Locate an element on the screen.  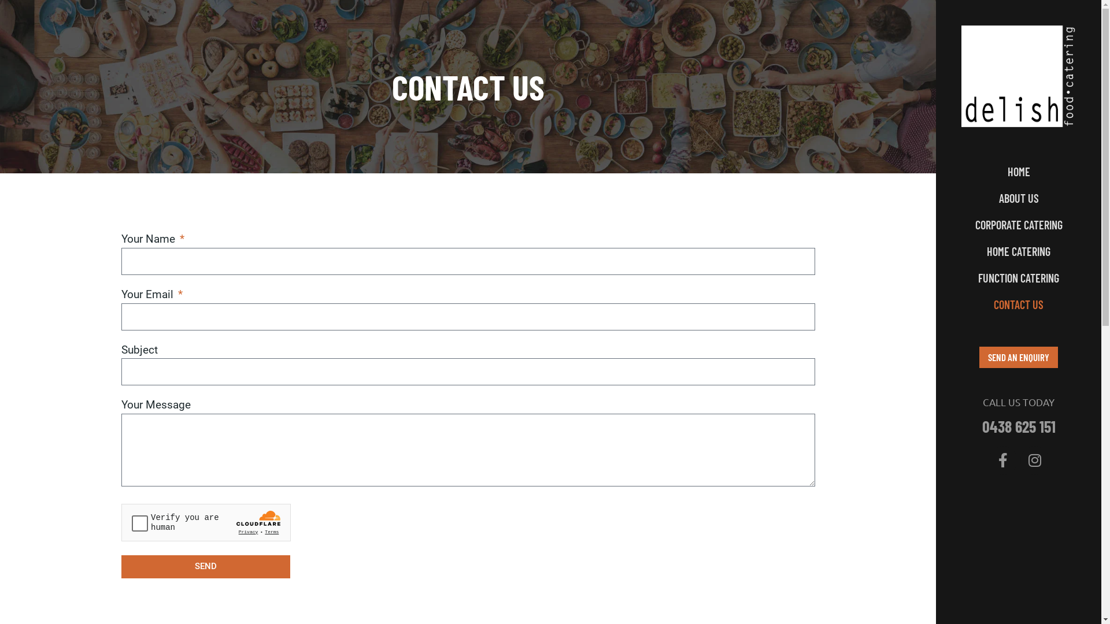
Widget containing a Cloudflare security challenge is located at coordinates (206, 522).